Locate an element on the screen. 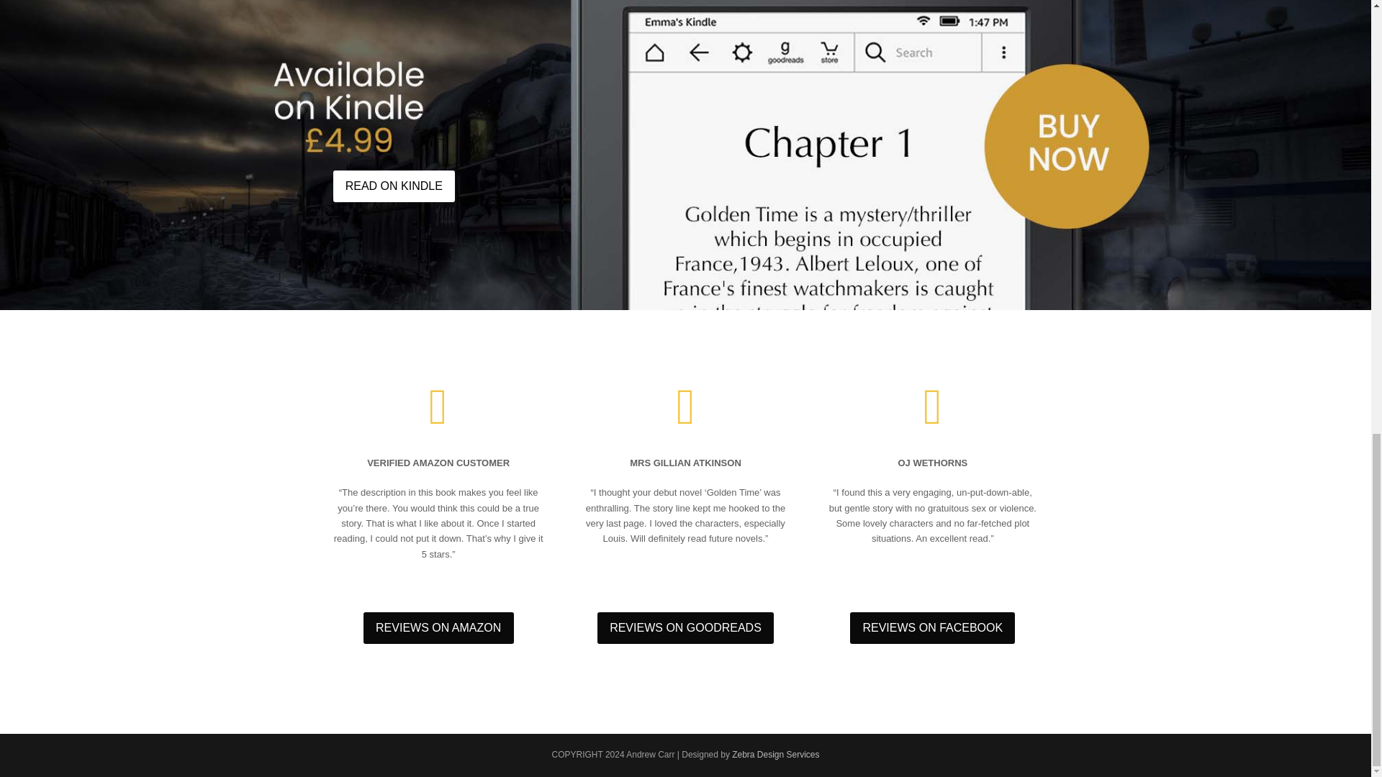 This screenshot has height=777, width=1382. Zebra Design Services is located at coordinates (776, 755).